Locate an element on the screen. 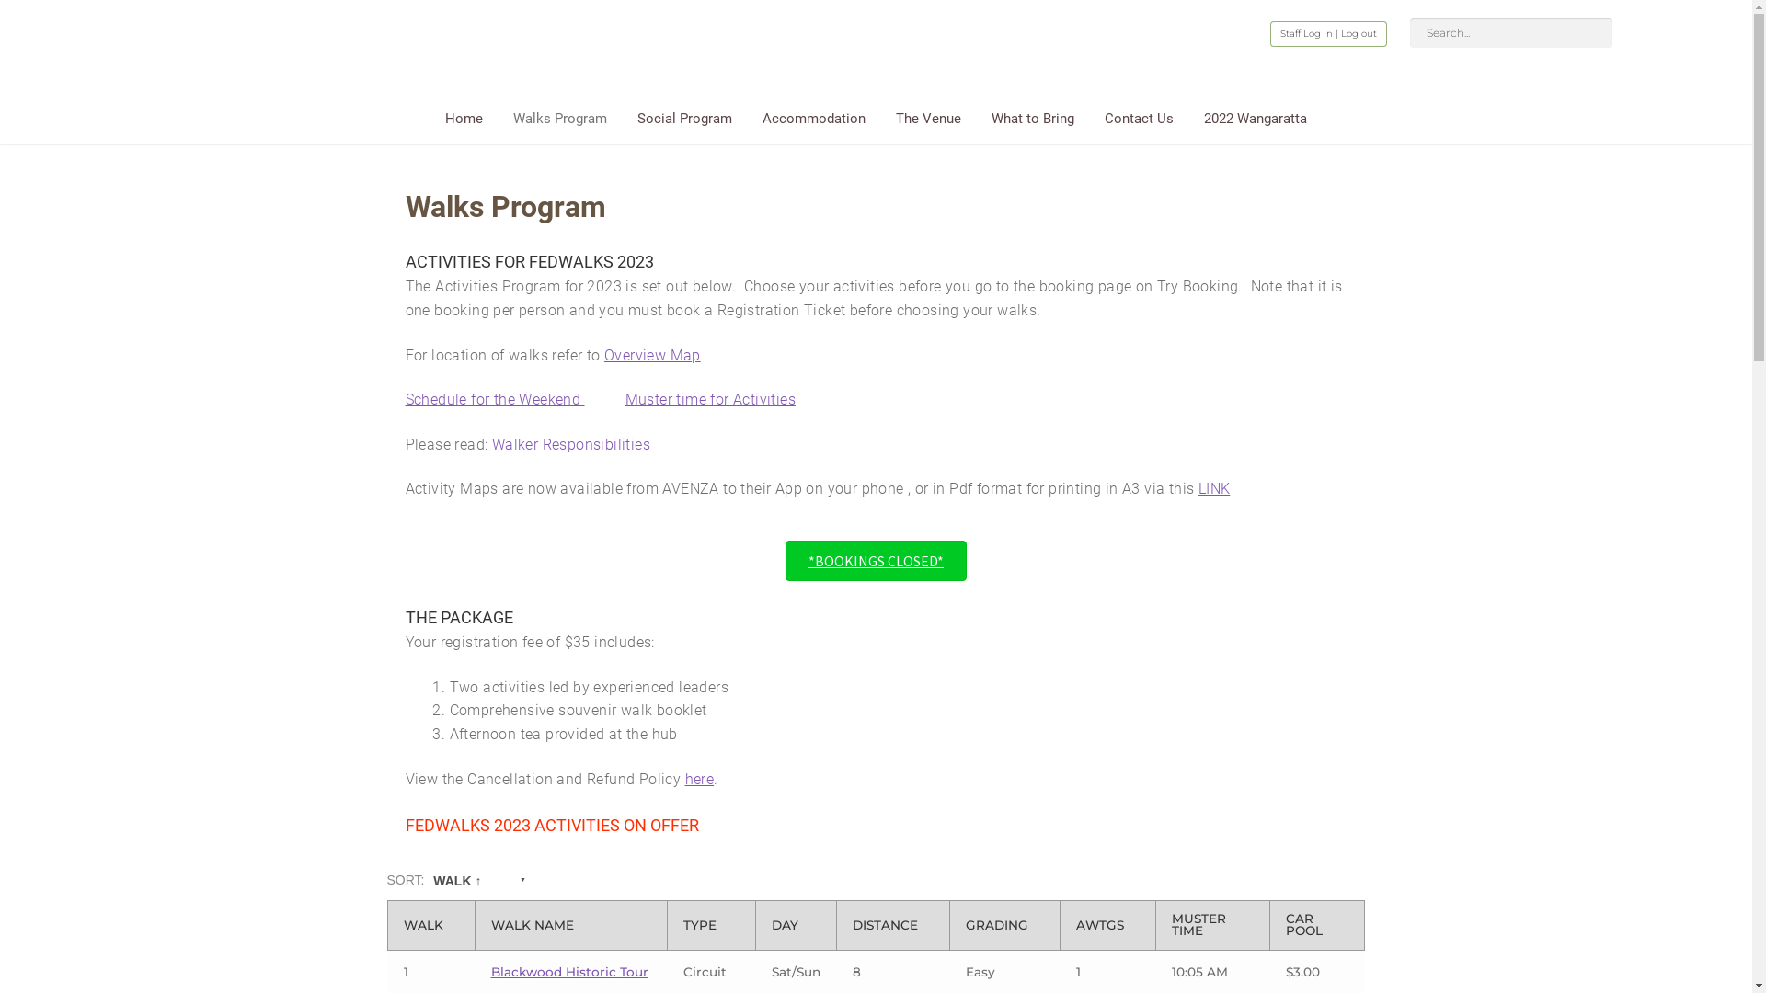 This screenshot has height=993, width=1766. WALK NAME is located at coordinates (572, 926).